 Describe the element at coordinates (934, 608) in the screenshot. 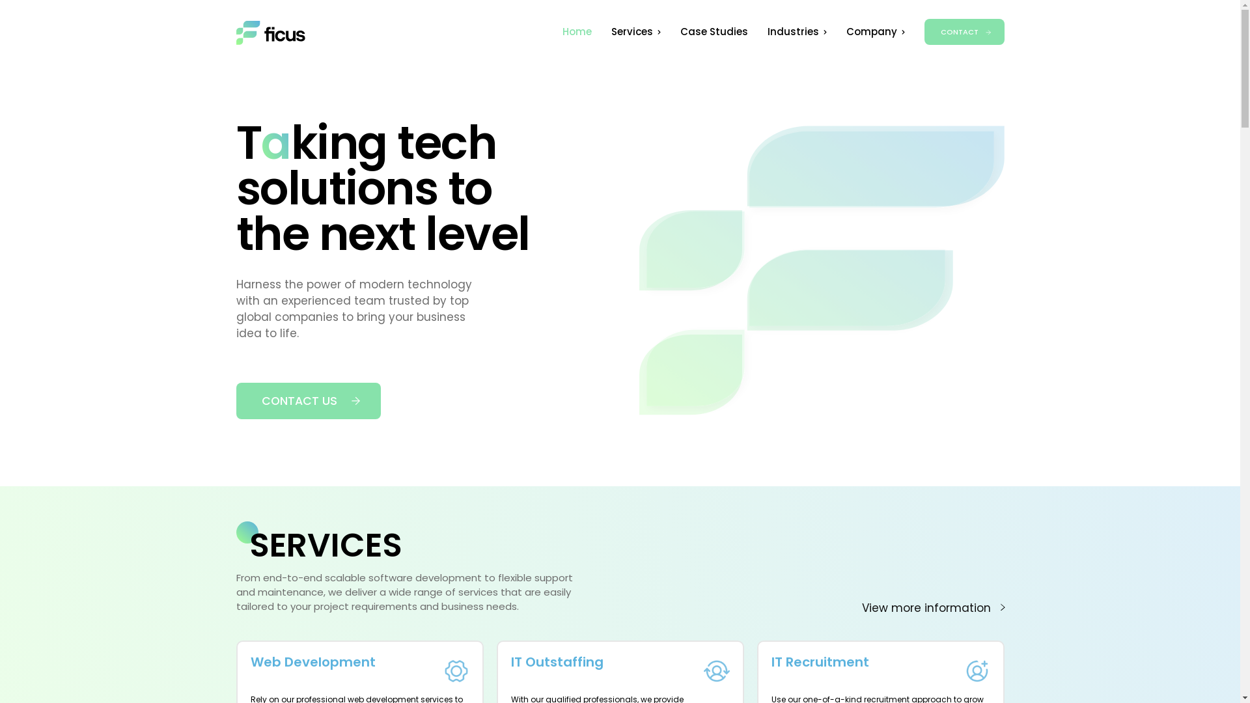

I see `View more information` at that location.